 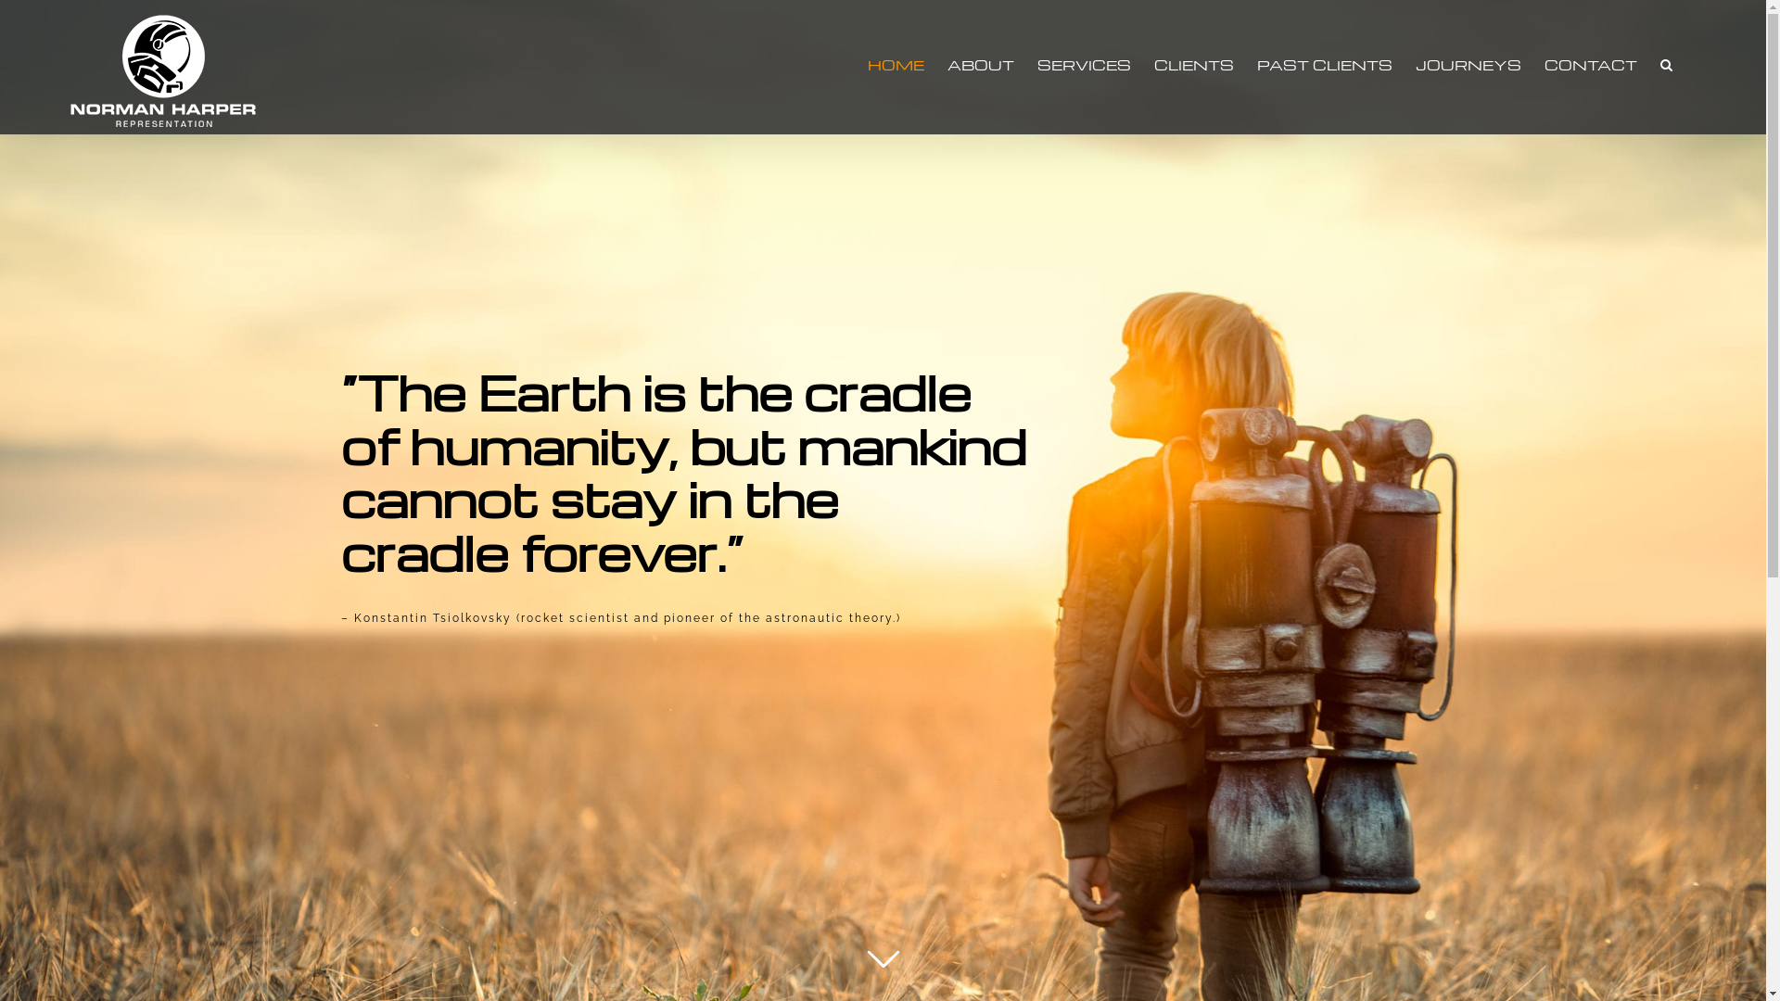 What do you see at coordinates (1468, 65) in the screenshot?
I see `JOURNEYS` at bounding box center [1468, 65].